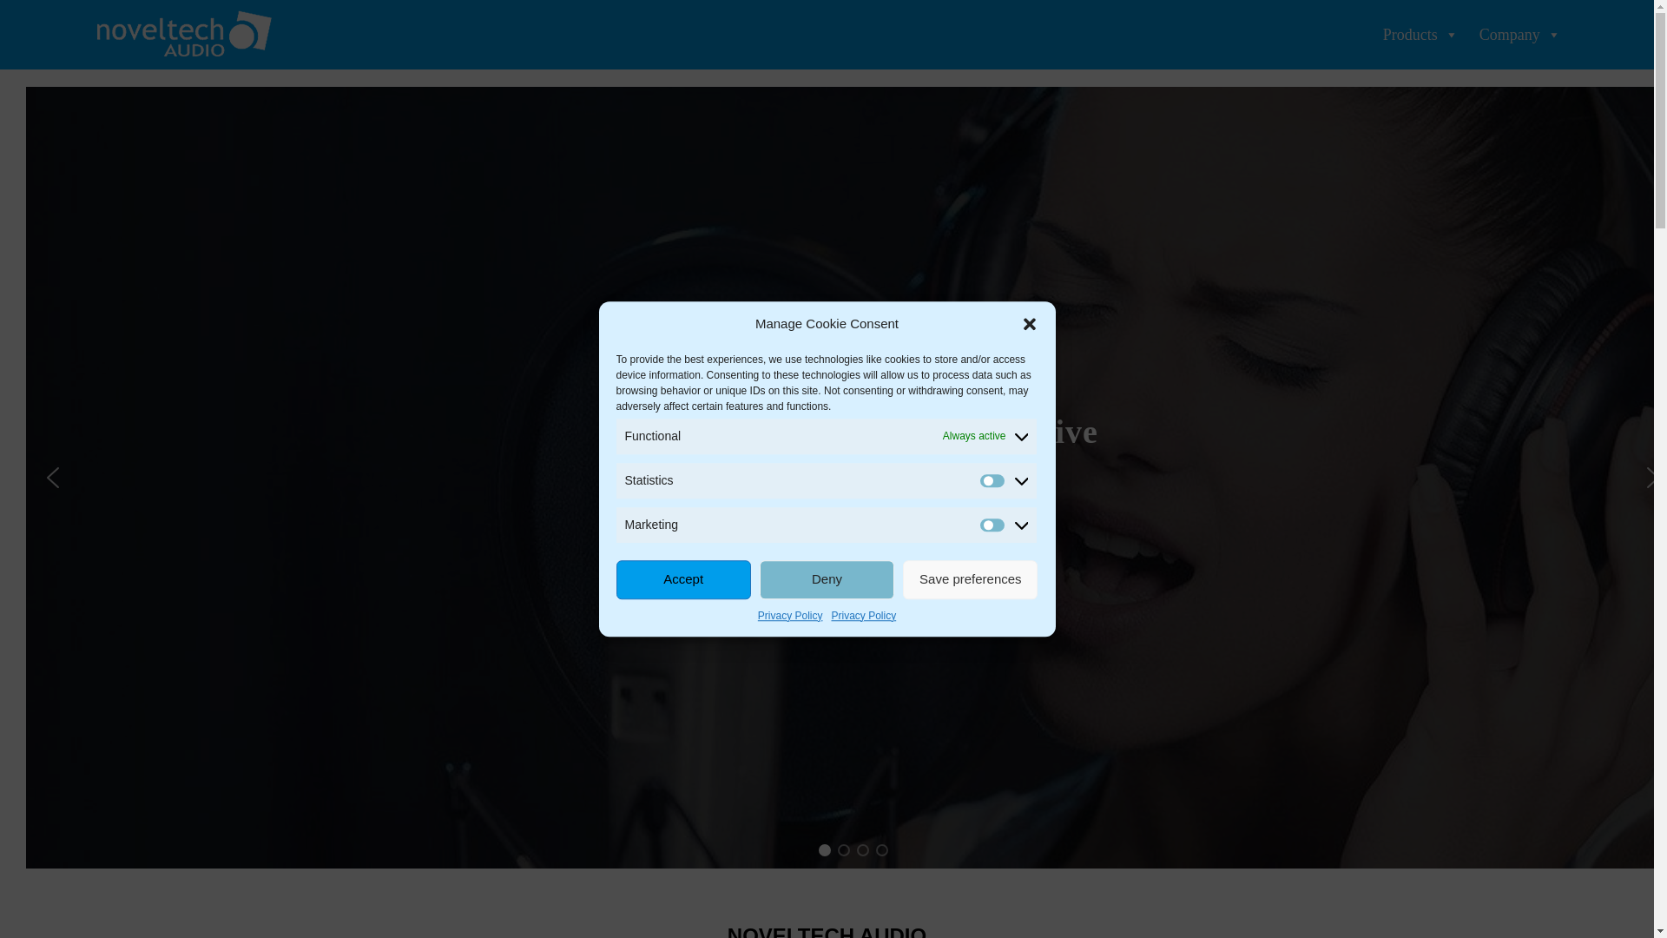 Image resolution: width=1667 pixels, height=938 pixels. What do you see at coordinates (1420, 35) in the screenshot?
I see `Products` at bounding box center [1420, 35].